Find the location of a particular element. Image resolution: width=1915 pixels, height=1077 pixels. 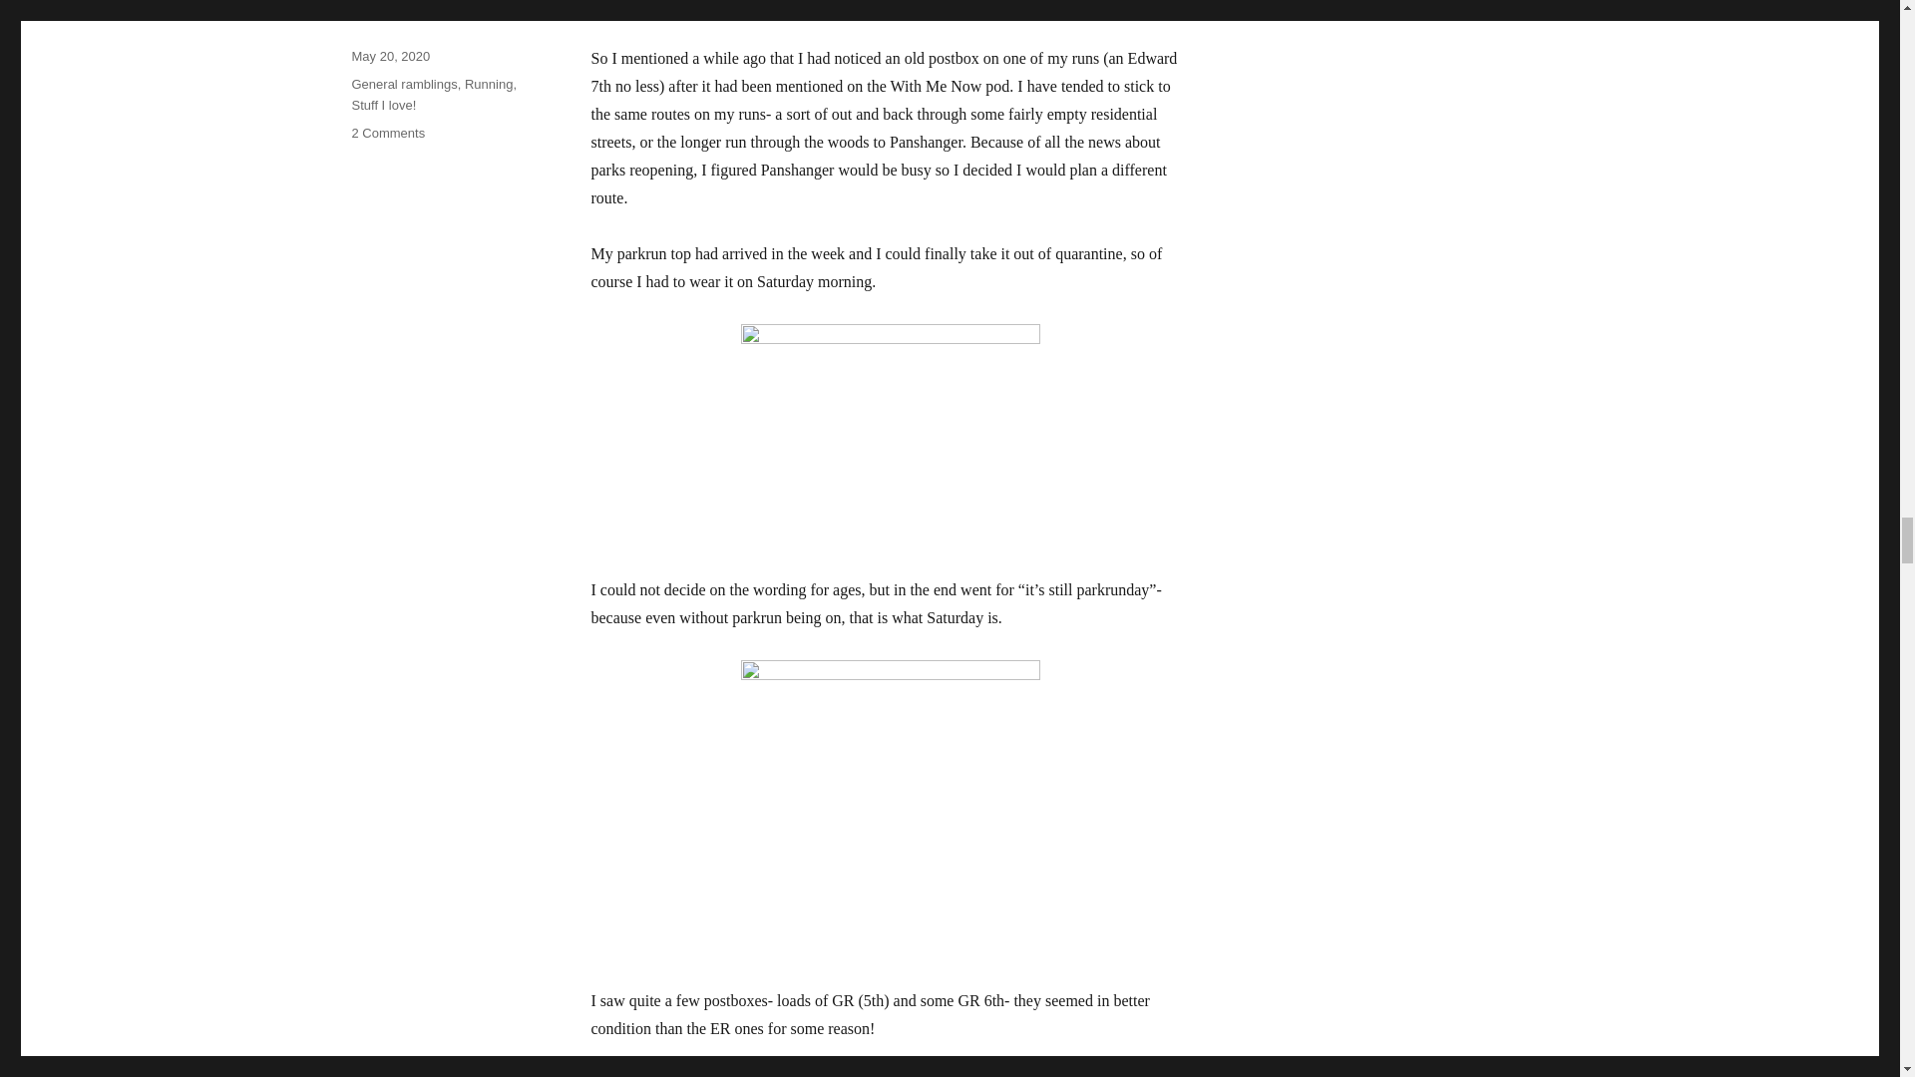

General ramblings is located at coordinates (403, 84).